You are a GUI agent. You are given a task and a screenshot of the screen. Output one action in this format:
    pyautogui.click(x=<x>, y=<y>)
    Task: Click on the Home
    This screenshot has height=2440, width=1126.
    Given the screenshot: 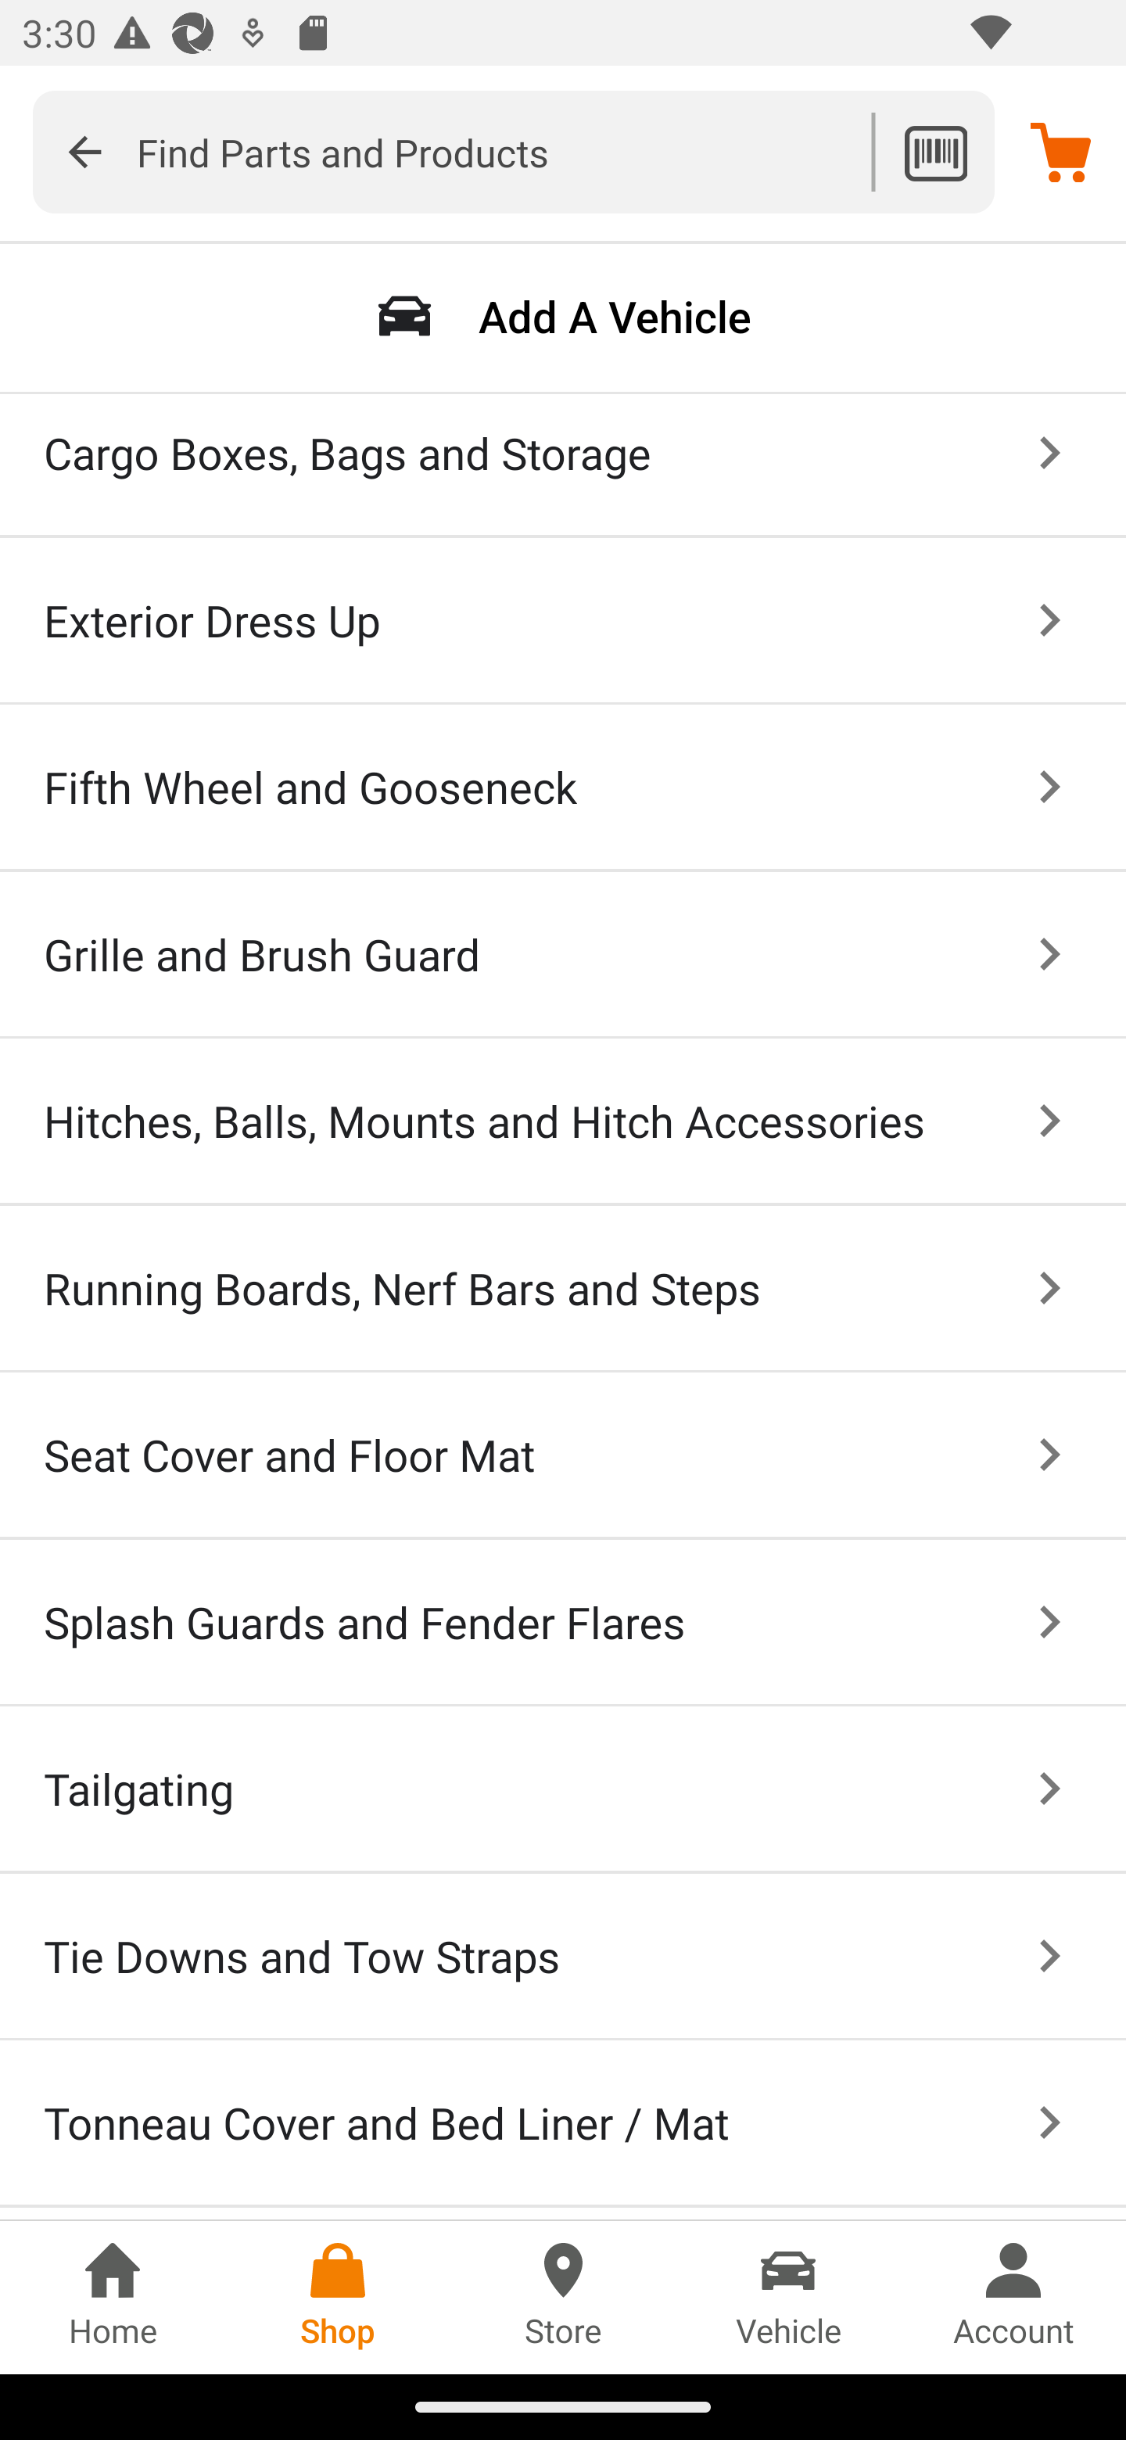 What is the action you would take?
    pyautogui.click(x=113, y=2297)
    